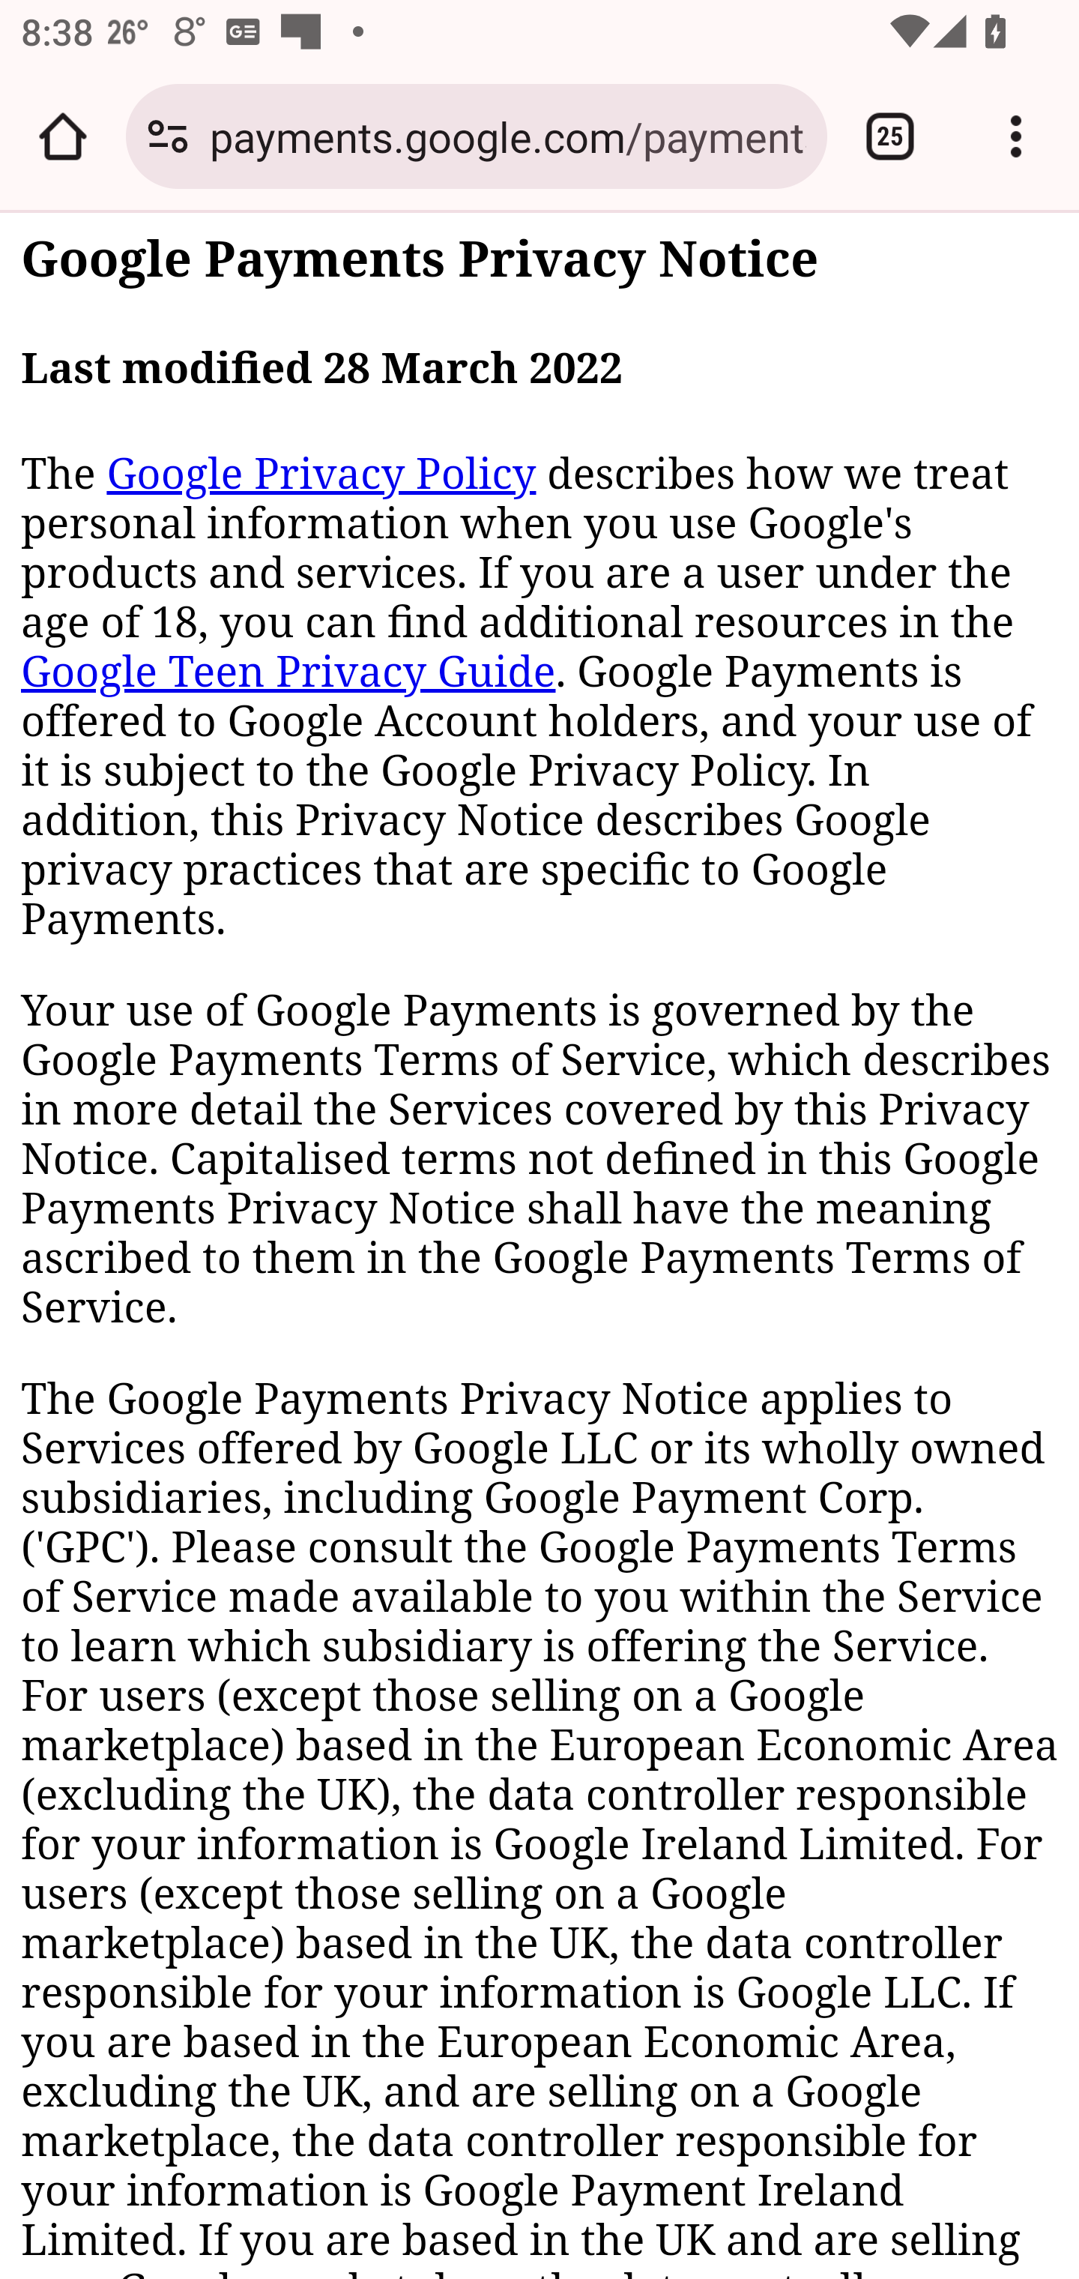 This screenshot has height=2279, width=1079. I want to click on Google Privacy Policy, so click(321, 475).